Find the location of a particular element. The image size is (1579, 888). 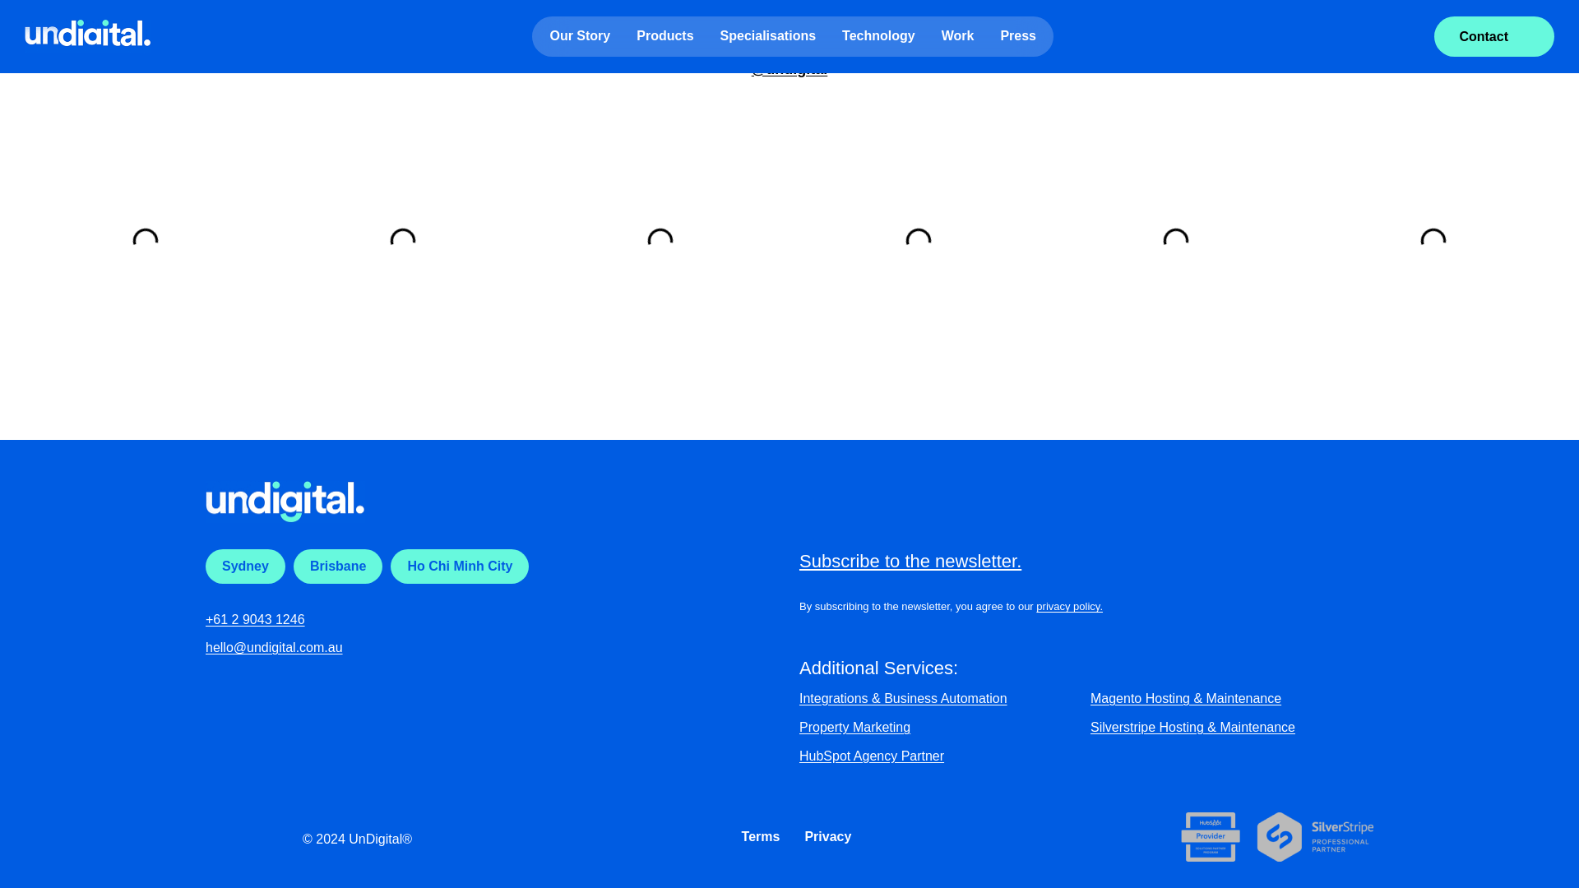

privacy policy. is located at coordinates (1069, 607).